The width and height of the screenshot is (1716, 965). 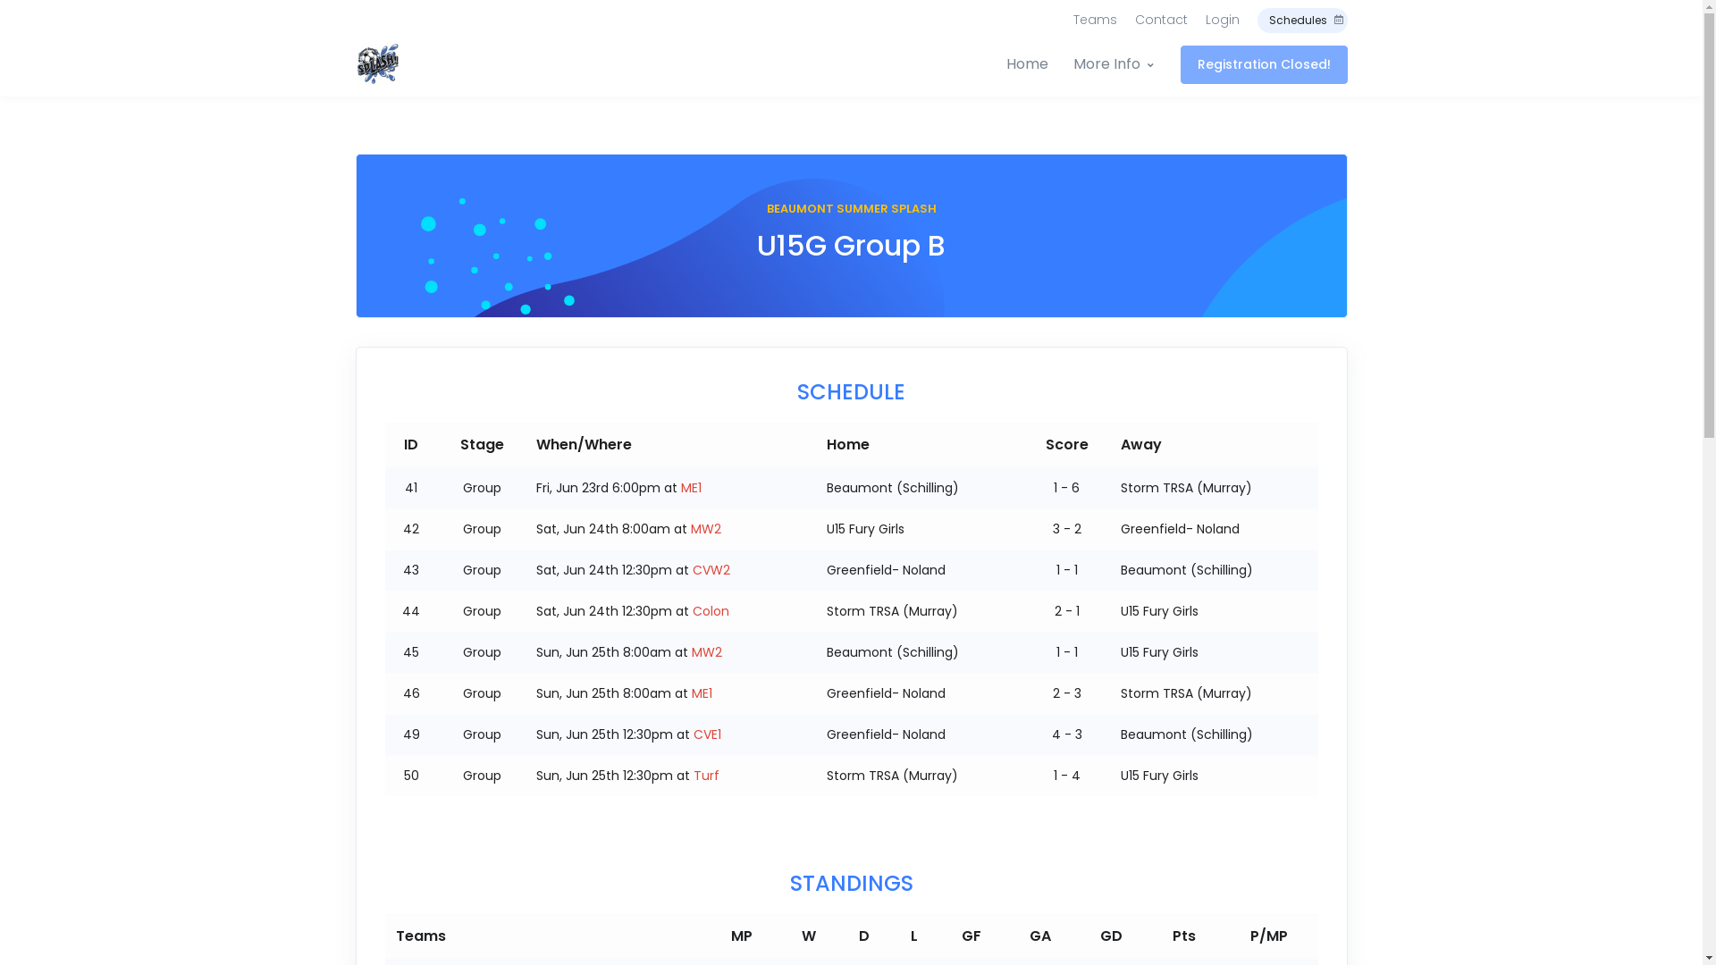 What do you see at coordinates (1033, 64) in the screenshot?
I see `Home` at bounding box center [1033, 64].